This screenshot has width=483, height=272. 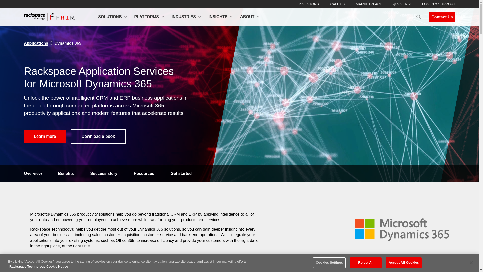 What do you see at coordinates (308, 4) in the screenshot?
I see `INVESTORS` at bounding box center [308, 4].